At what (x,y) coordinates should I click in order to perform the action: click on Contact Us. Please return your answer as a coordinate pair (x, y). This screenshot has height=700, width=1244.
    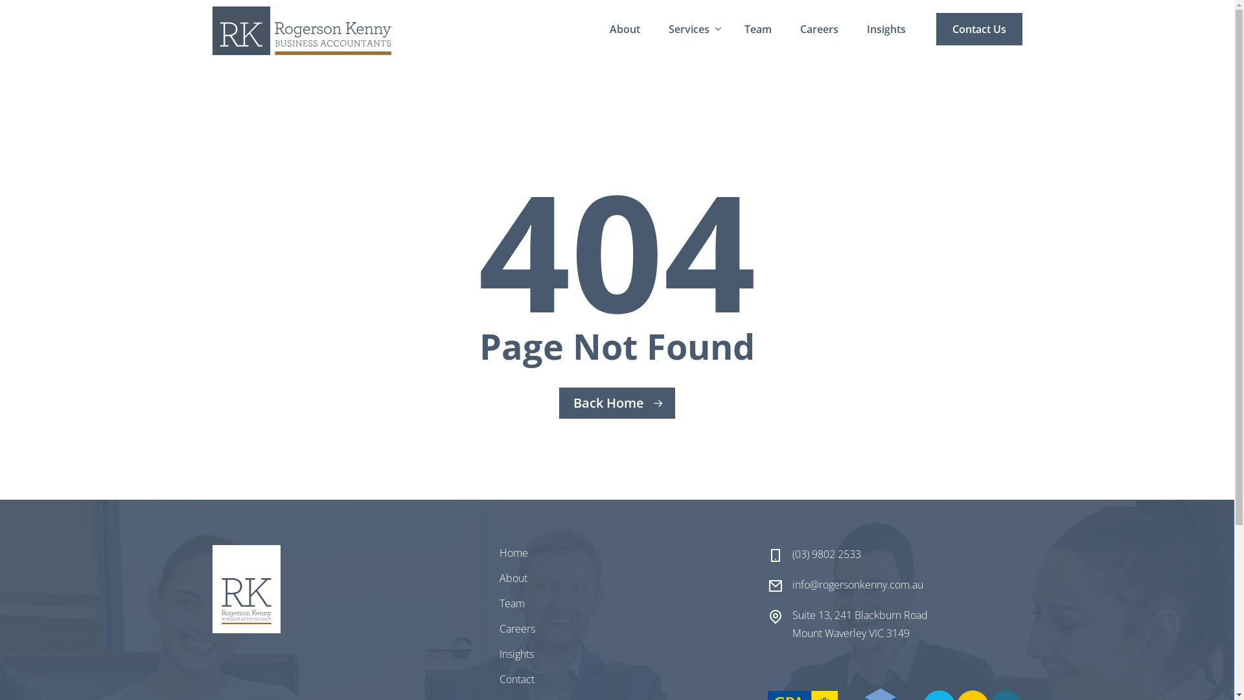
    Looking at the image, I should click on (978, 29).